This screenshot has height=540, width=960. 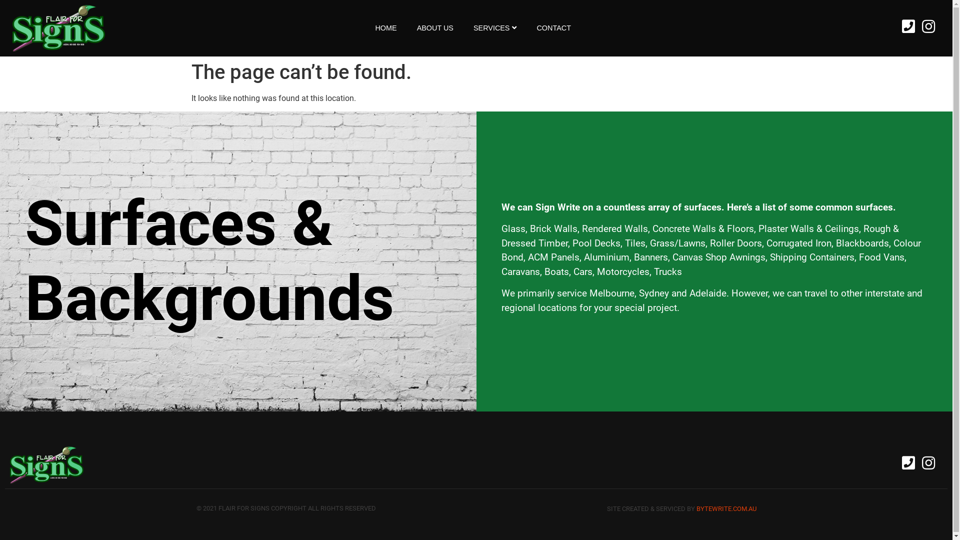 I want to click on HOME, so click(x=386, y=28).